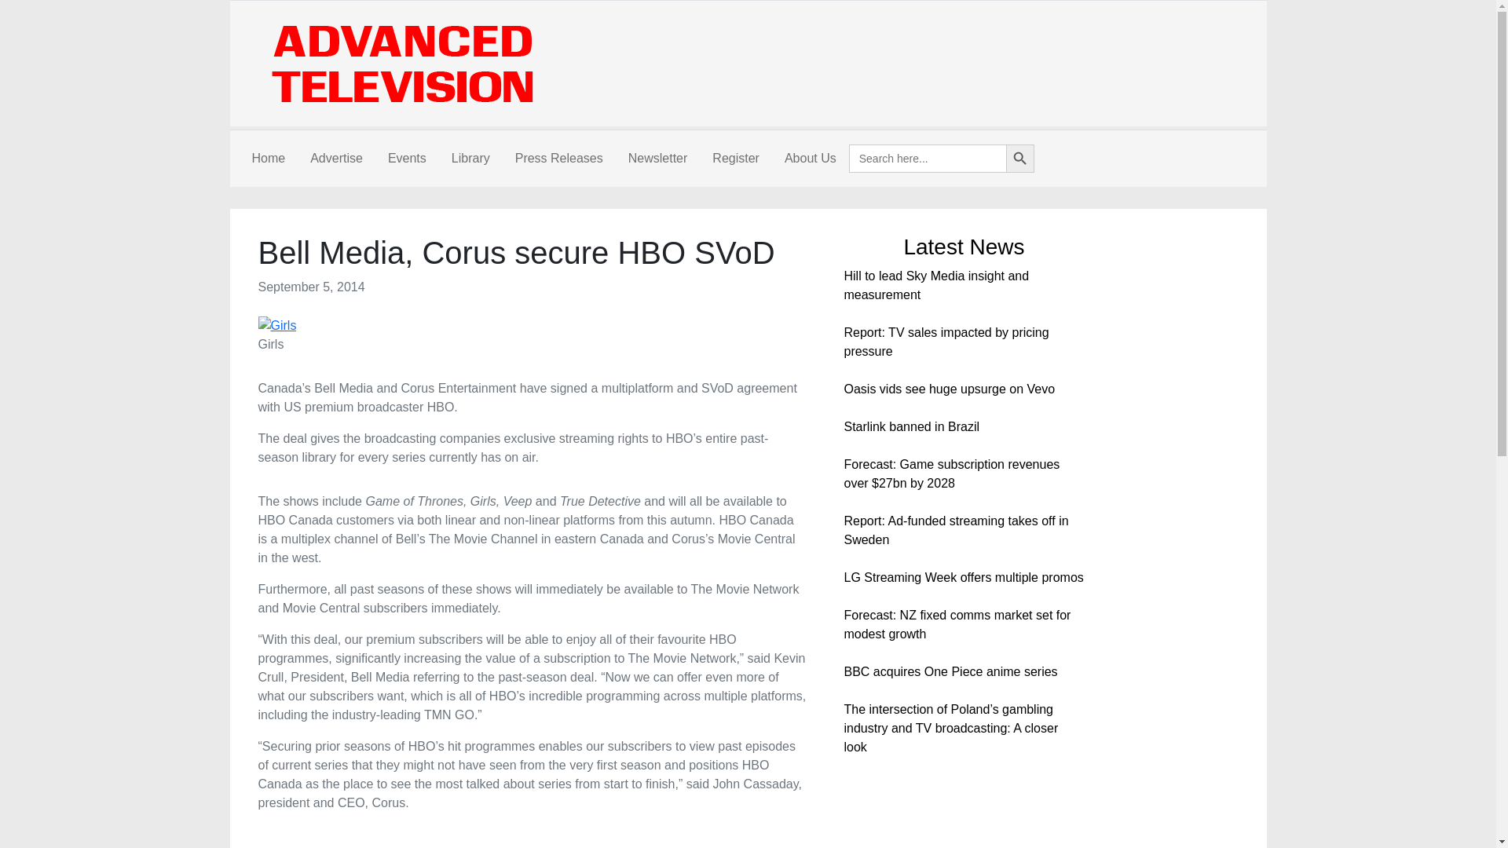  What do you see at coordinates (658, 159) in the screenshot?
I see `Newsletter` at bounding box center [658, 159].